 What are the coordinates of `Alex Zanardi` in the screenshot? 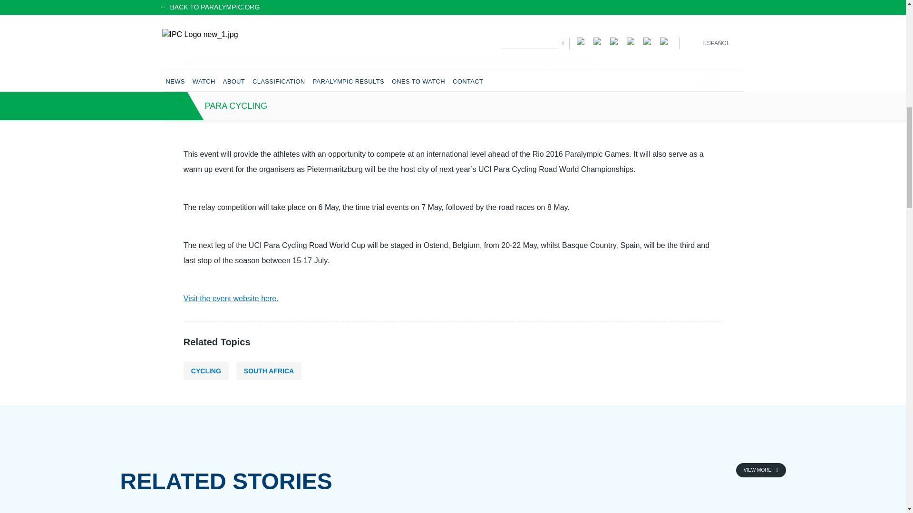 It's located at (453, 20).